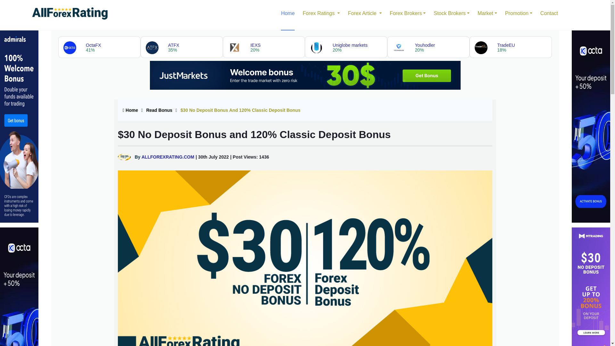  What do you see at coordinates (182, 47) in the screenshot?
I see `ATFX` at bounding box center [182, 47].